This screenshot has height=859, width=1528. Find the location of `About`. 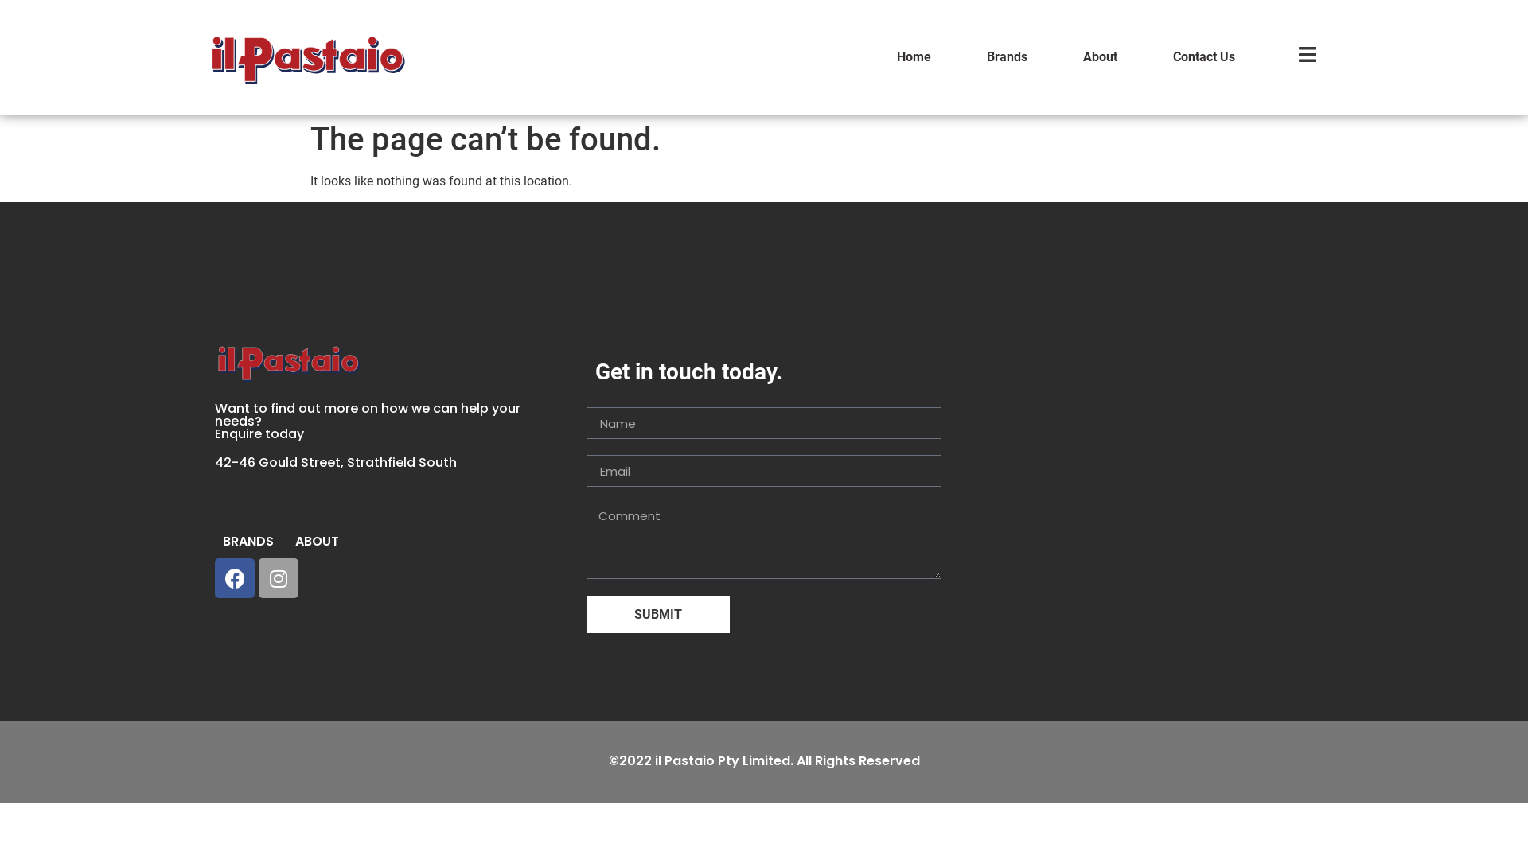

About is located at coordinates (1100, 57).